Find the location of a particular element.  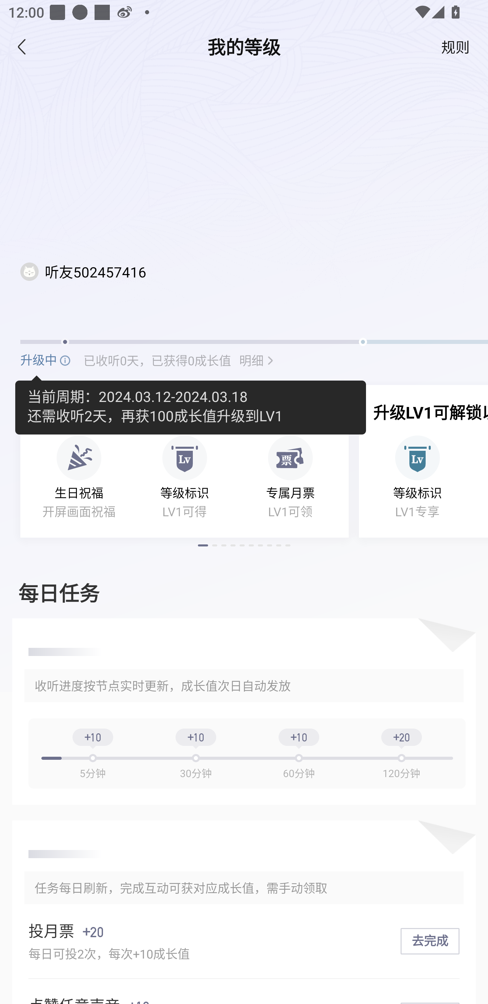

专属月票 LV1可领 is located at coordinates (290, 478).